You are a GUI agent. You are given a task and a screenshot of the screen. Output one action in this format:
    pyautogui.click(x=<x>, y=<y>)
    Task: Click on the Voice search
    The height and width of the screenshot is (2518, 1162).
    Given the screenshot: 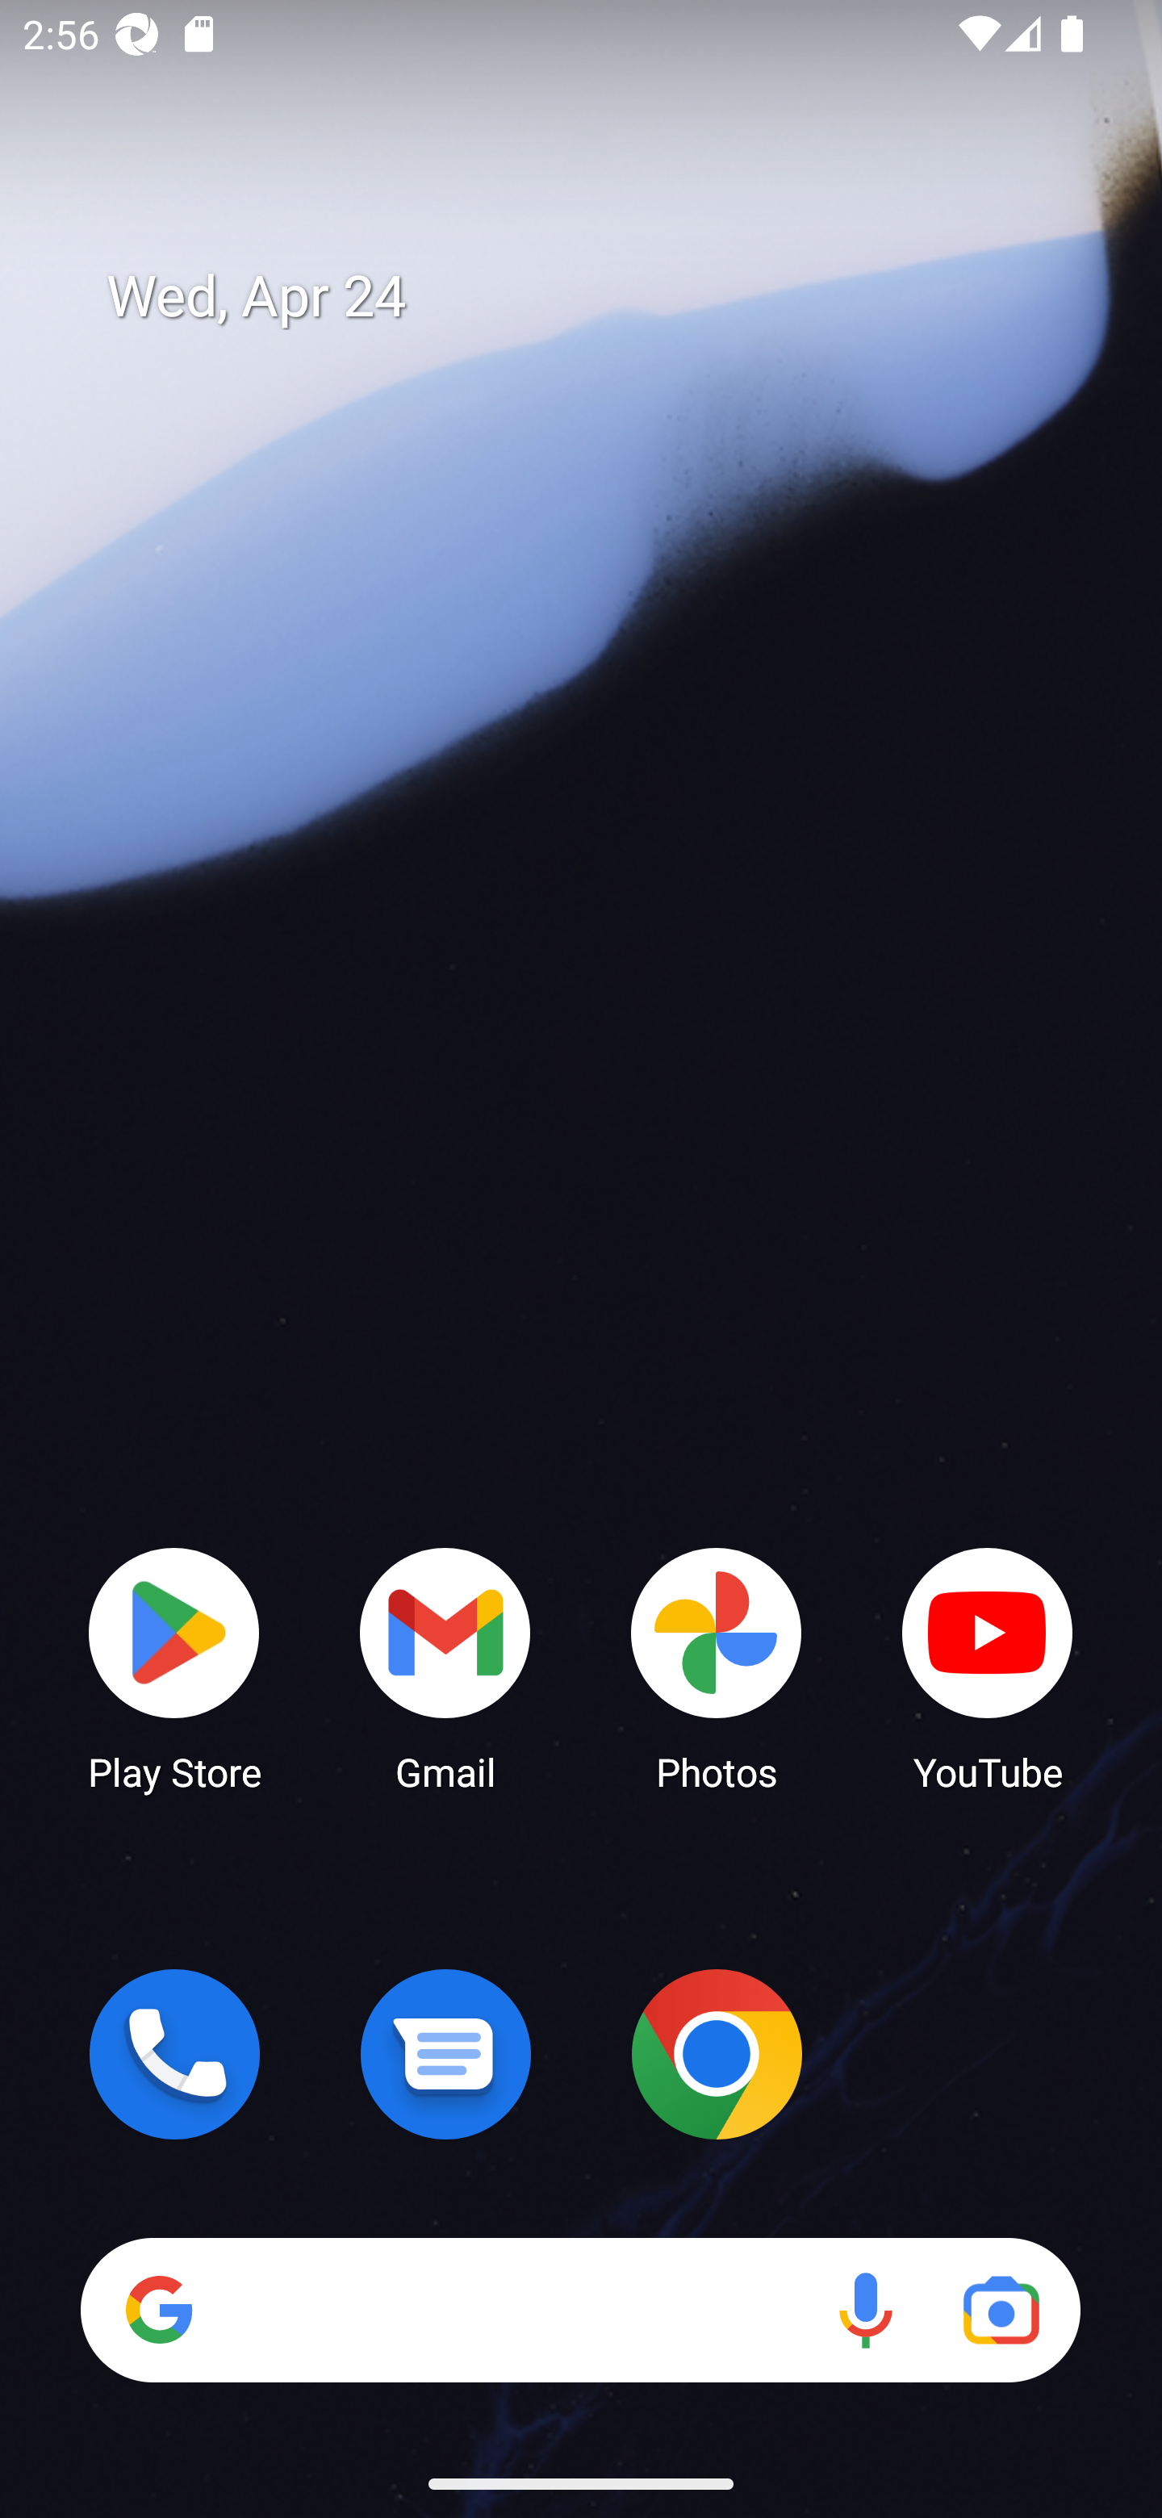 What is the action you would take?
    pyautogui.click(x=865, y=2310)
    